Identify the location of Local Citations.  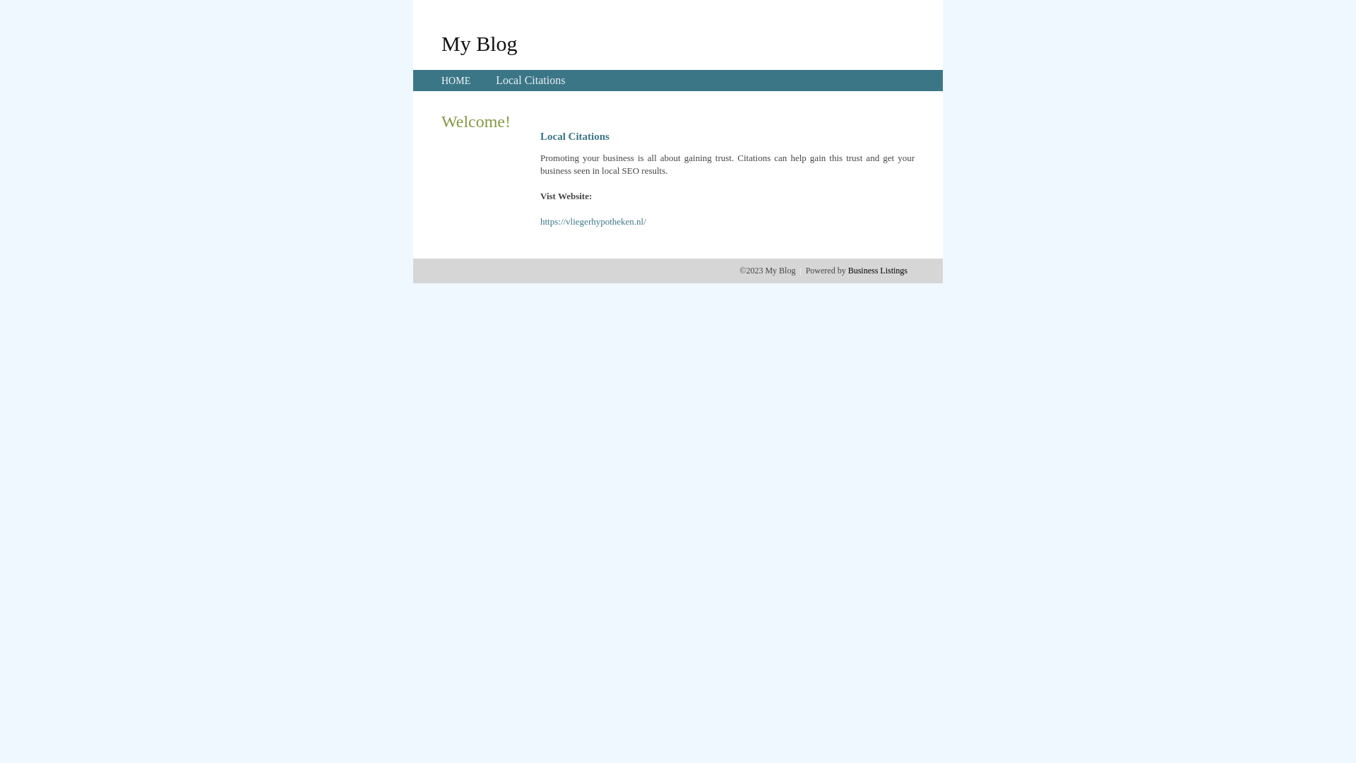
(530, 81).